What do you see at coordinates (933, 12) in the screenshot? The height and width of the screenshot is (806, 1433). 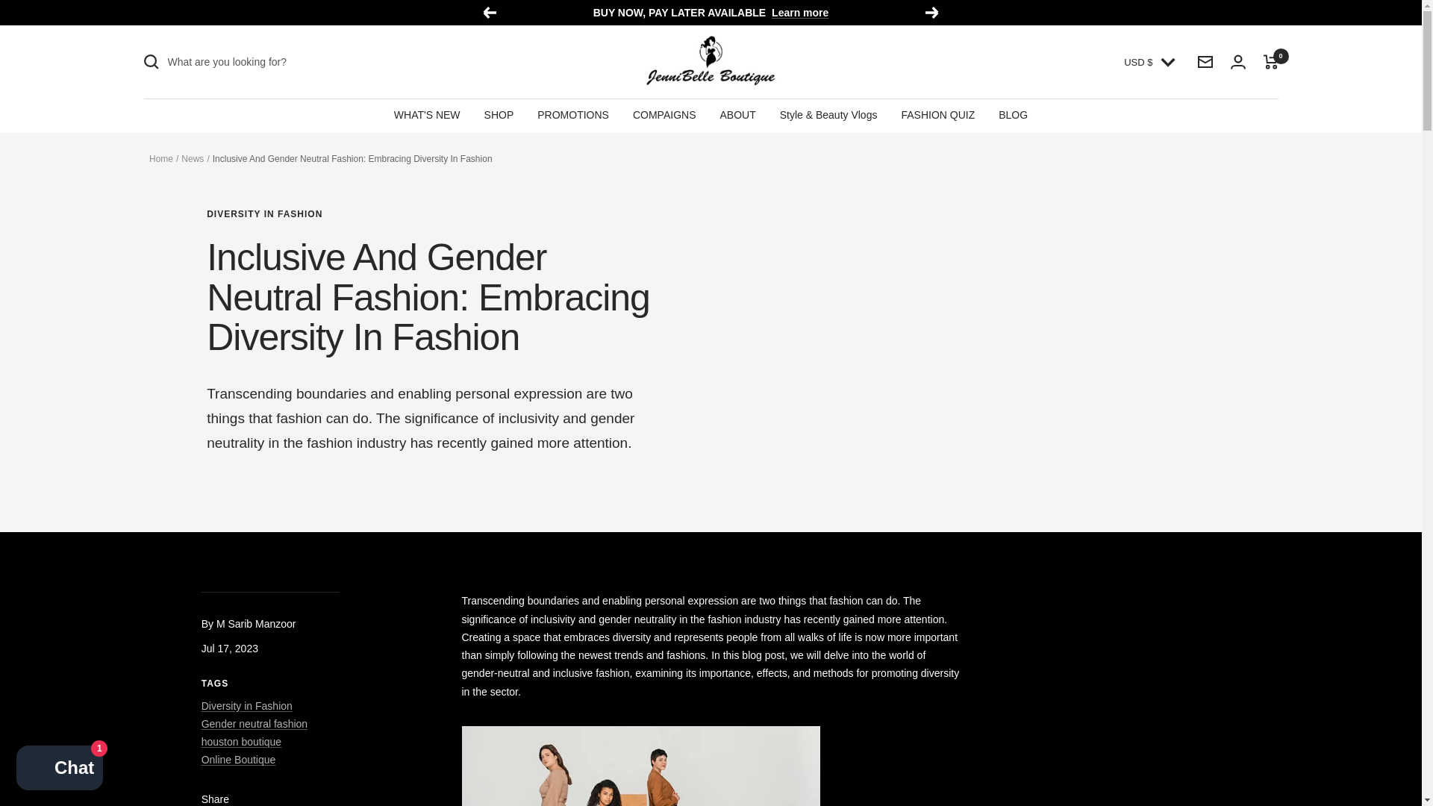 I see `Next` at bounding box center [933, 12].